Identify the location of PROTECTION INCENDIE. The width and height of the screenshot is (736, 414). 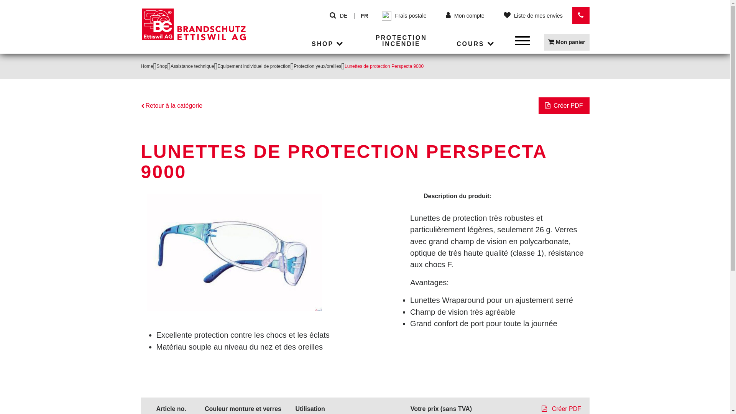
(401, 41).